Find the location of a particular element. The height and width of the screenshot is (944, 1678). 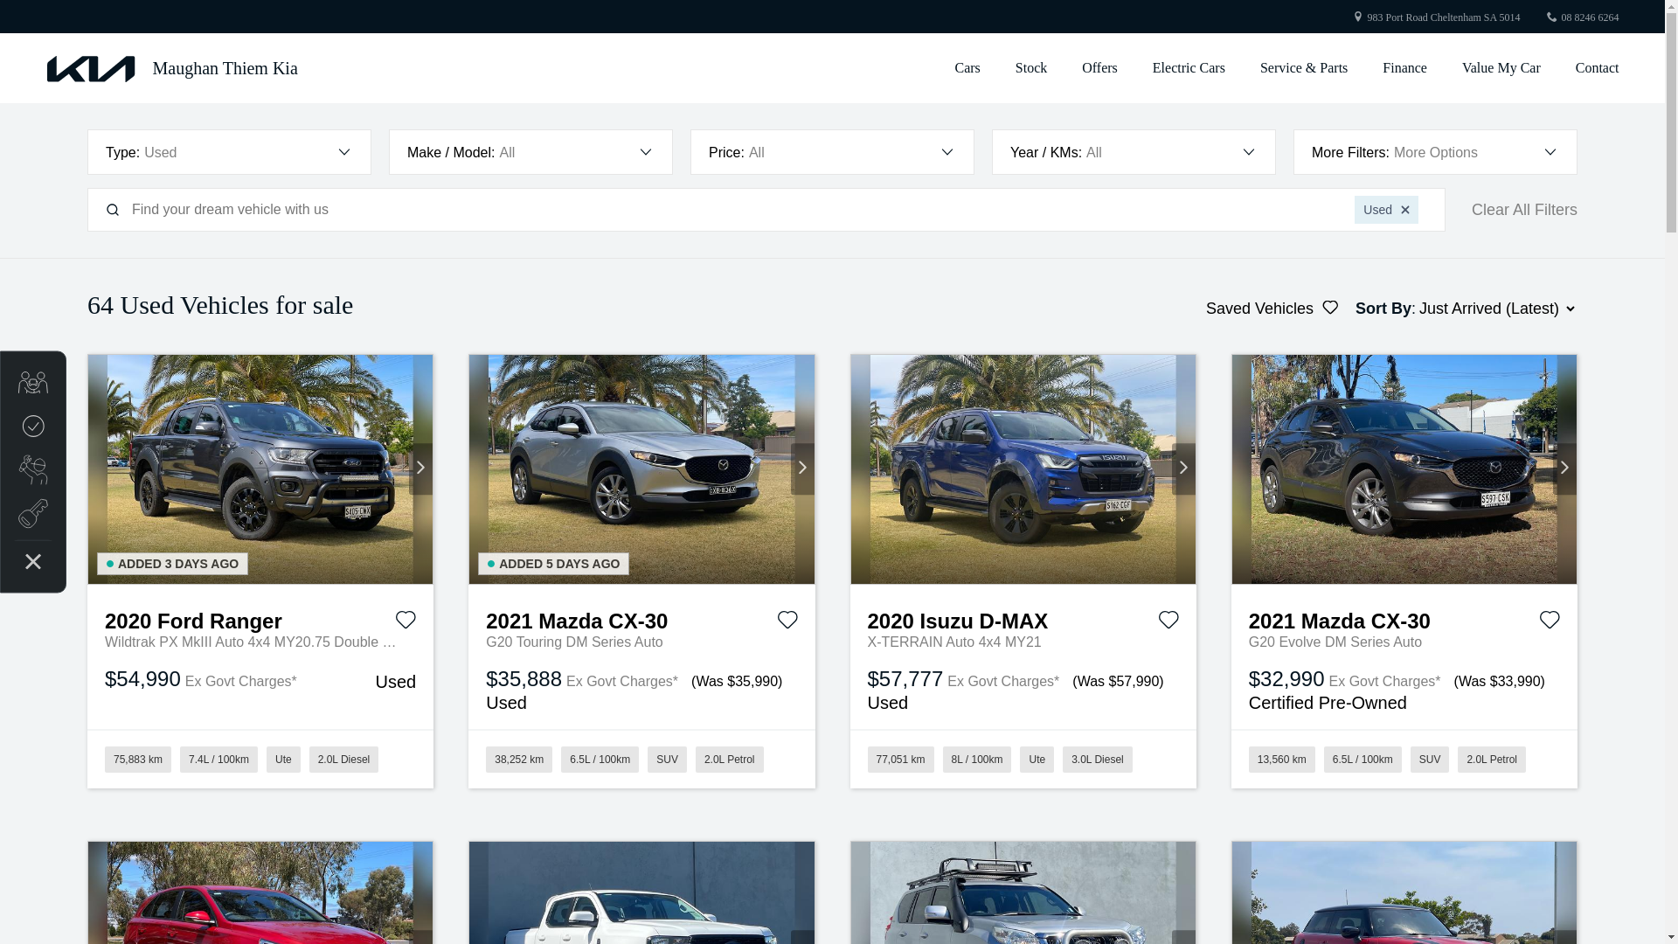

2020 Isuzu D-MAX
X-TERRAIN Auto 4x4 MY21 is located at coordinates (1023, 619).